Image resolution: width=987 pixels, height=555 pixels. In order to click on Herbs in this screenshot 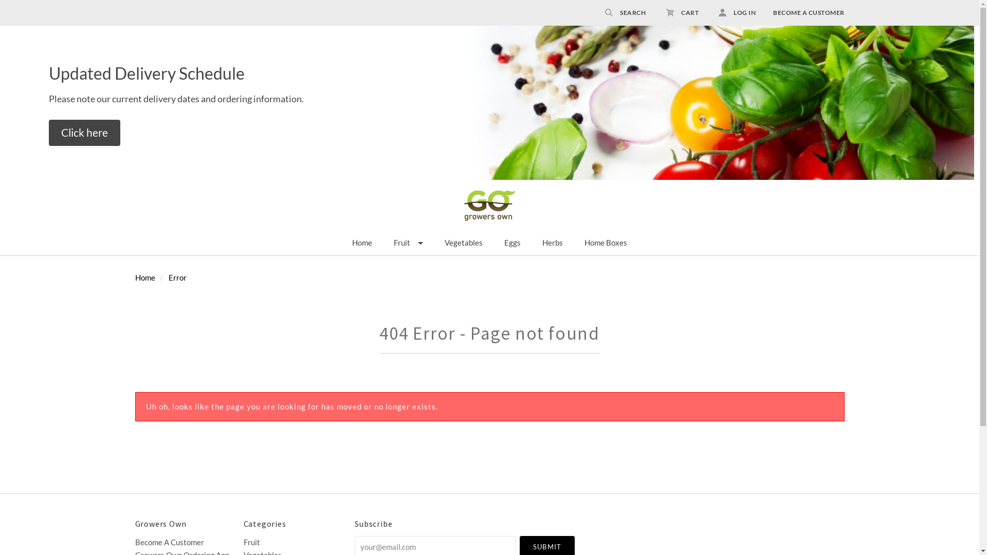, I will do `click(553, 243)`.